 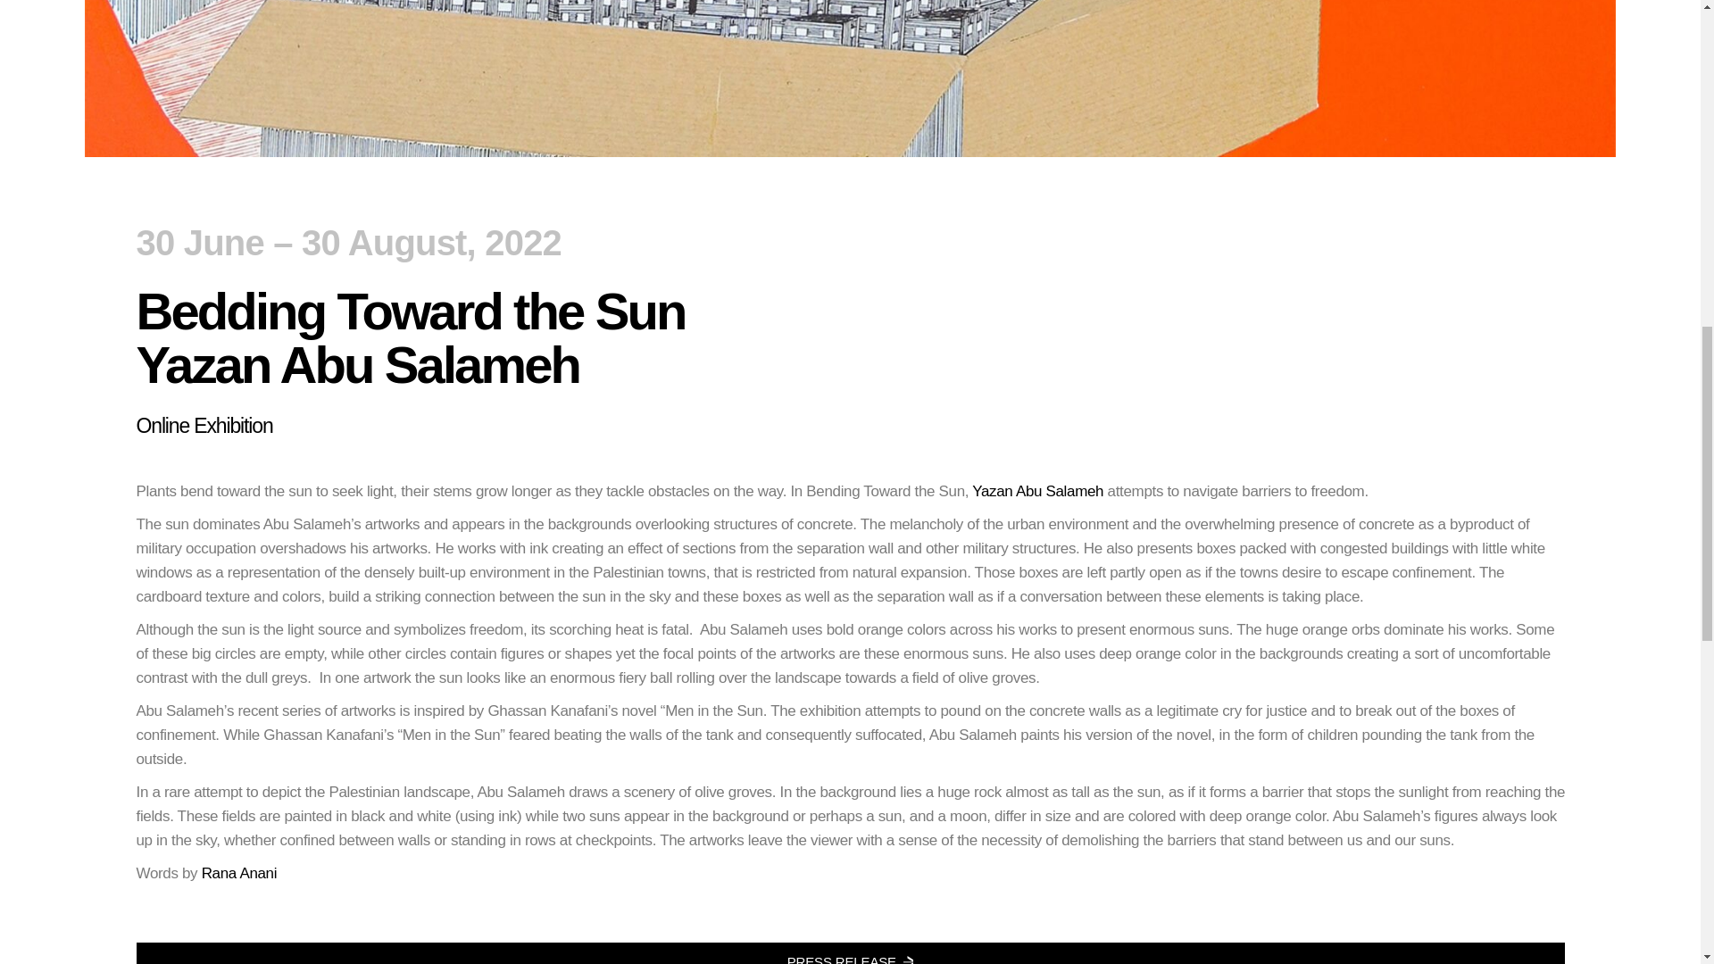 What do you see at coordinates (239, 873) in the screenshot?
I see `Rana Anani` at bounding box center [239, 873].